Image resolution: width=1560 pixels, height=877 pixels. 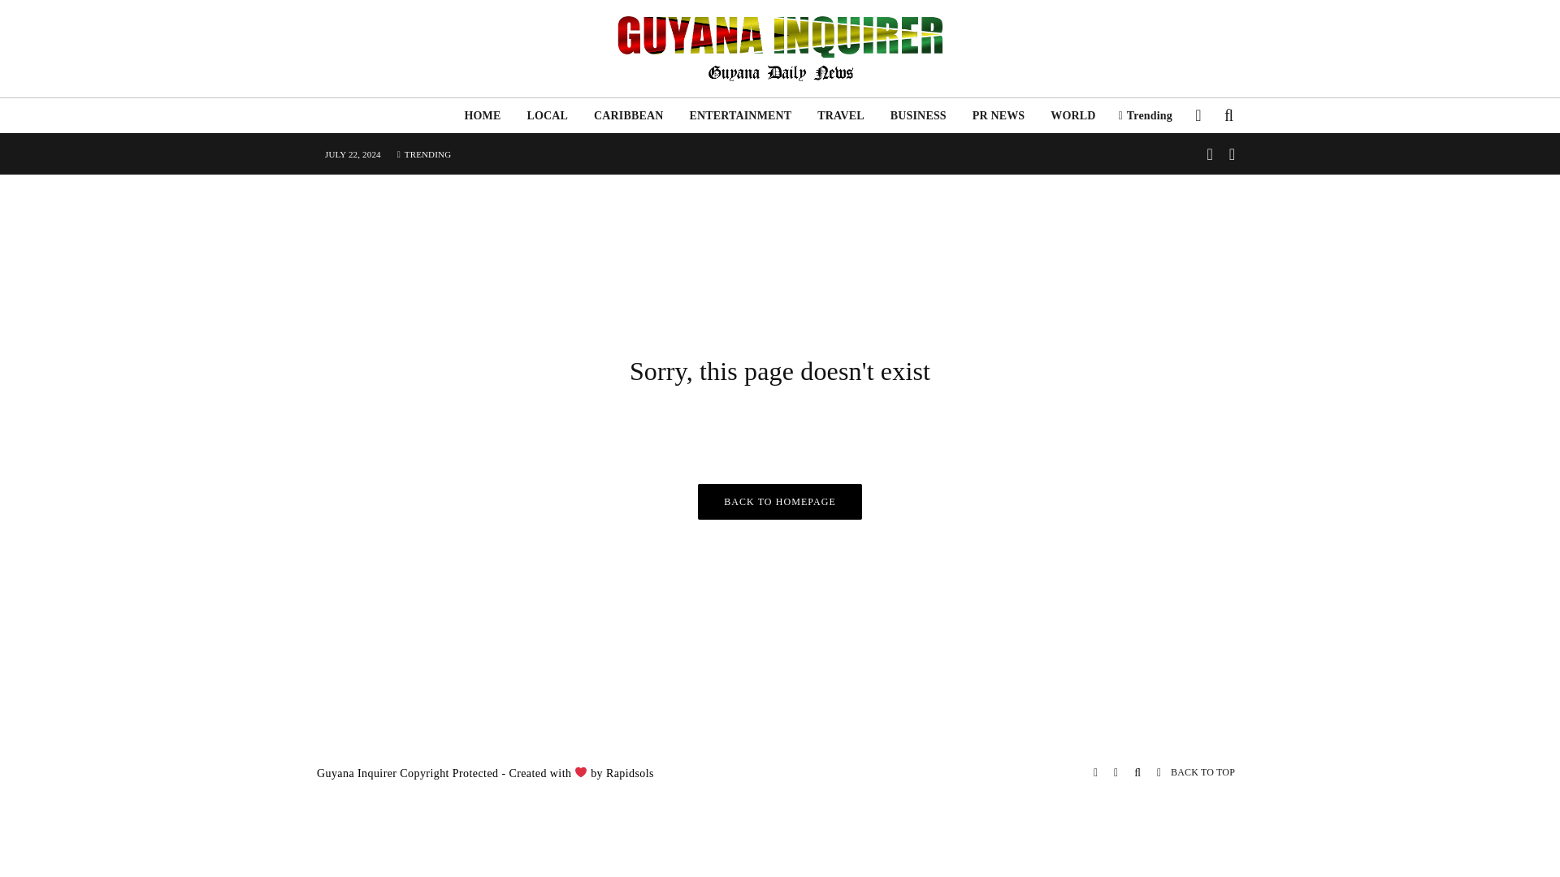 I want to click on ENTERTAINMENT, so click(x=739, y=115).